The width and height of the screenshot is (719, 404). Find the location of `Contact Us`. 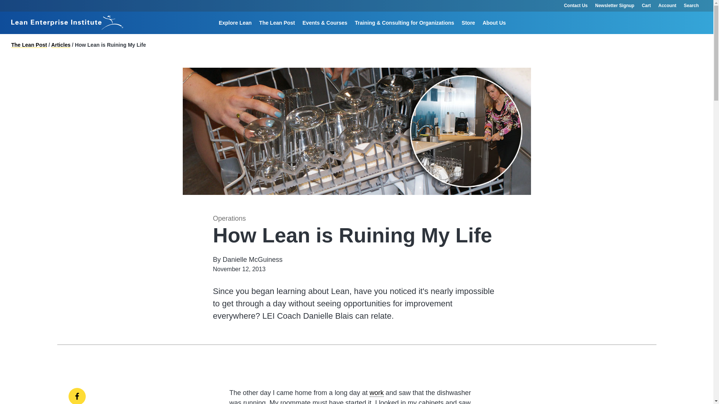

Contact Us is located at coordinates (575, 6).